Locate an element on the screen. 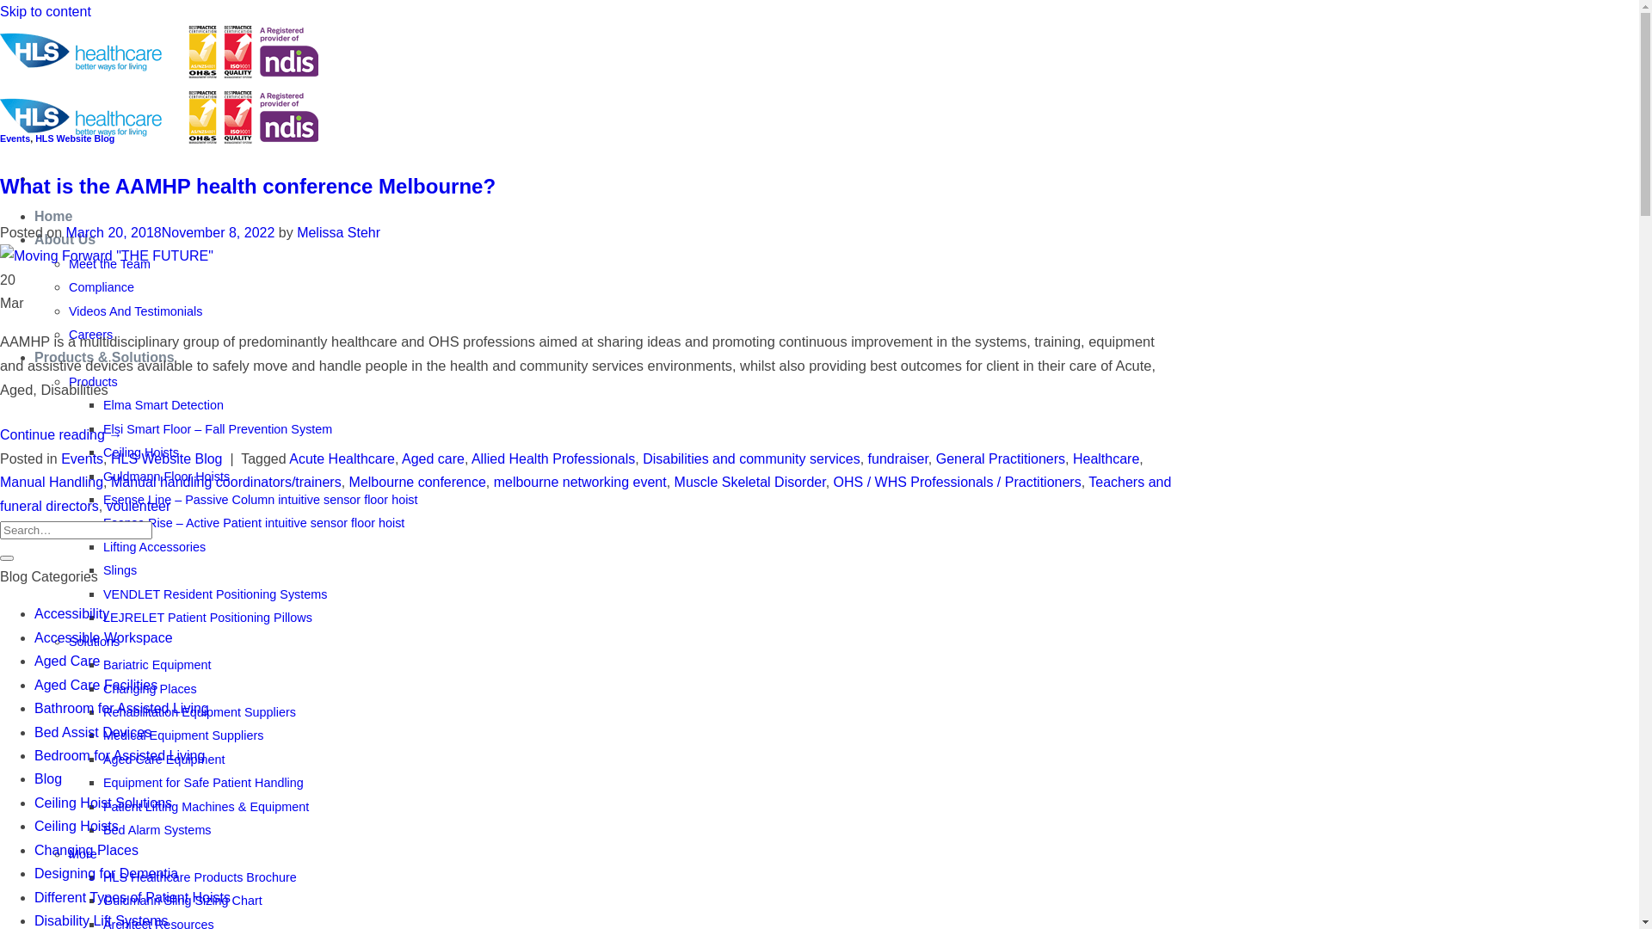  Events is located at coordinates (15, 138).